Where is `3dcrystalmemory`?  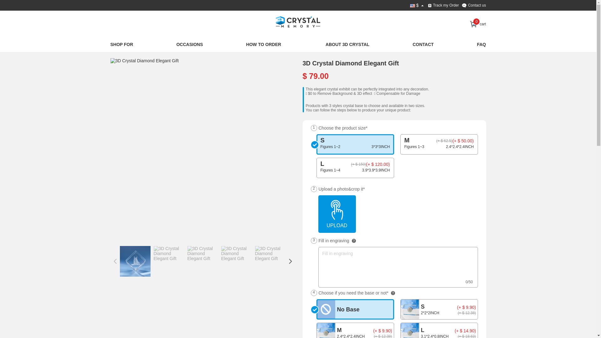 3dcrystalmemory is located at coordinates (298, 23).